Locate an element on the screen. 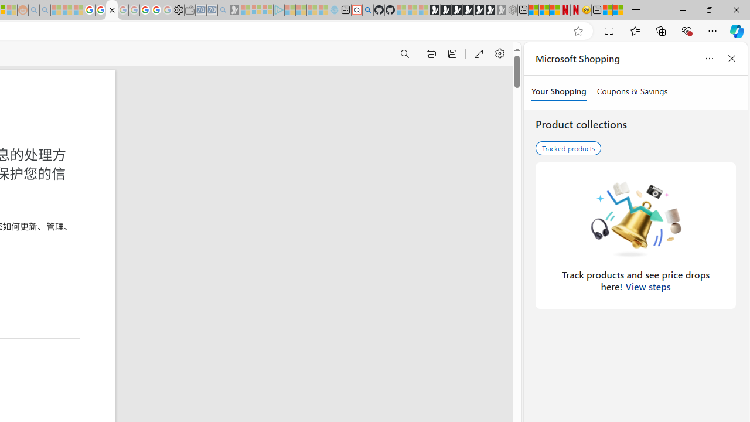 The width and height of the screenshot is (750, 422). Wildlife - MSN is located at coordinates (607, 11).